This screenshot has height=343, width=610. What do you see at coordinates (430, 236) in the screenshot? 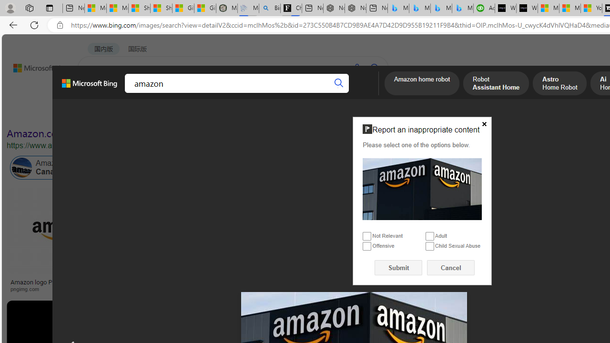
I see `Adult` at bounding box center [430, 236].